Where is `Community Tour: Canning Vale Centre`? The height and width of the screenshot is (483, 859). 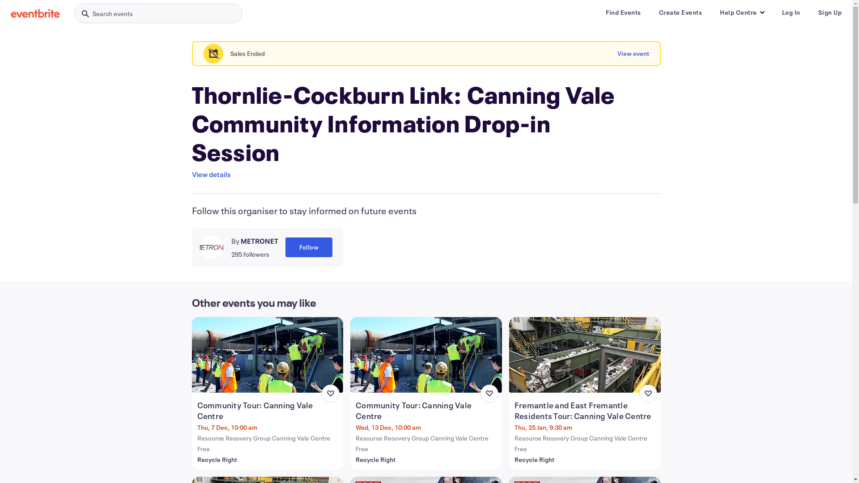
Community Tour: Canning Vale Centre is located at coordinates (268, 411).